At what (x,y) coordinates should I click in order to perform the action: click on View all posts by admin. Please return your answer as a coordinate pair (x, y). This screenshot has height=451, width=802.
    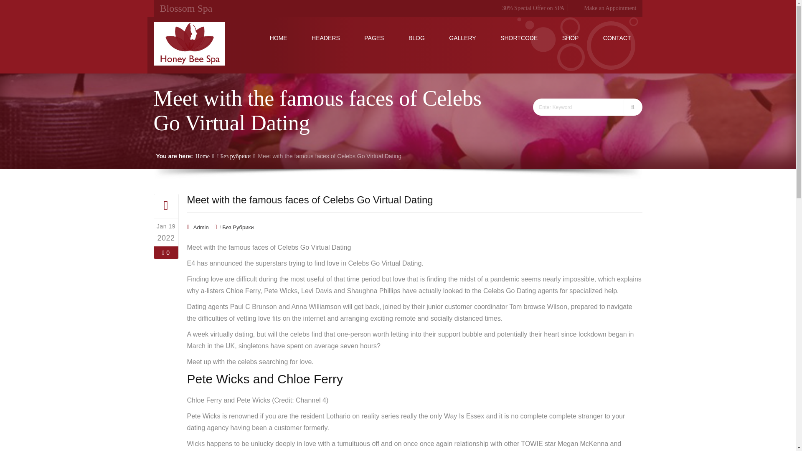
    Looking at the image, I should click on (200, 227).